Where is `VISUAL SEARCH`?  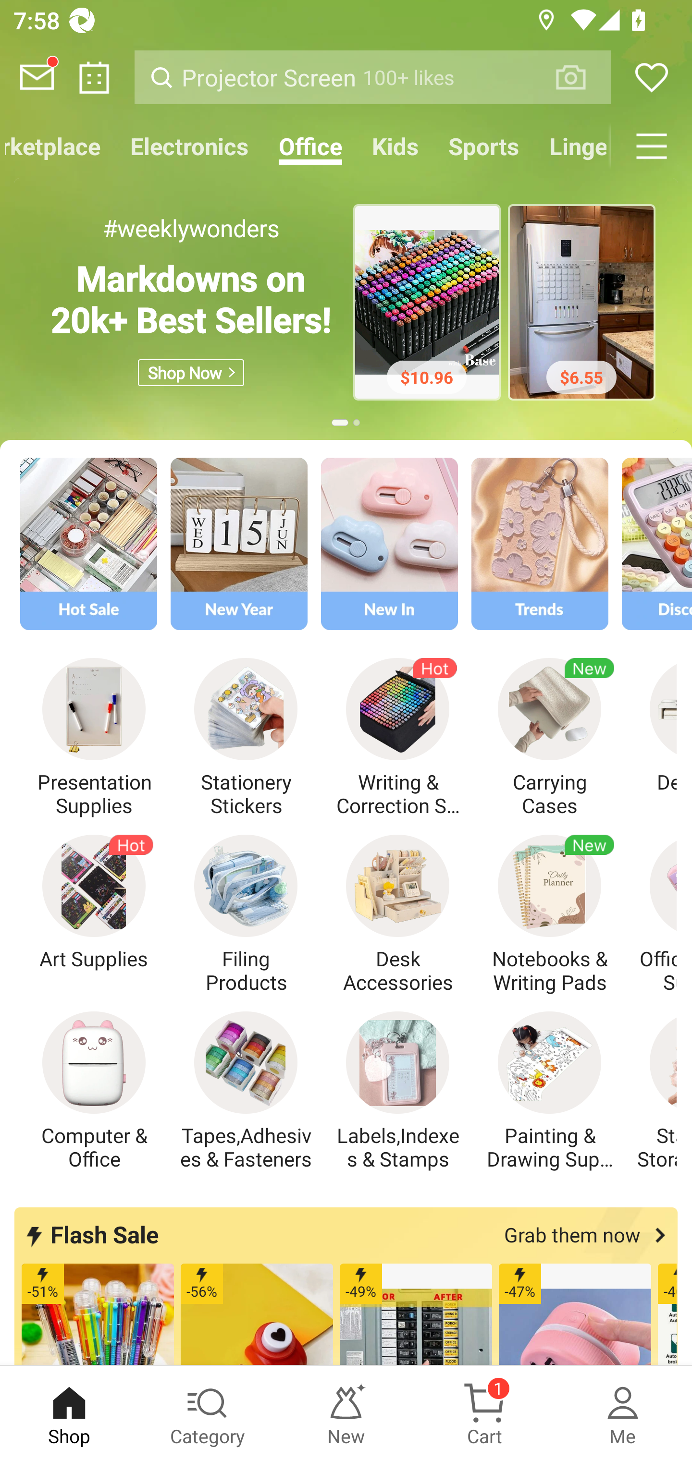 VISUAL SEARCH is located at coordinates (581, 77).